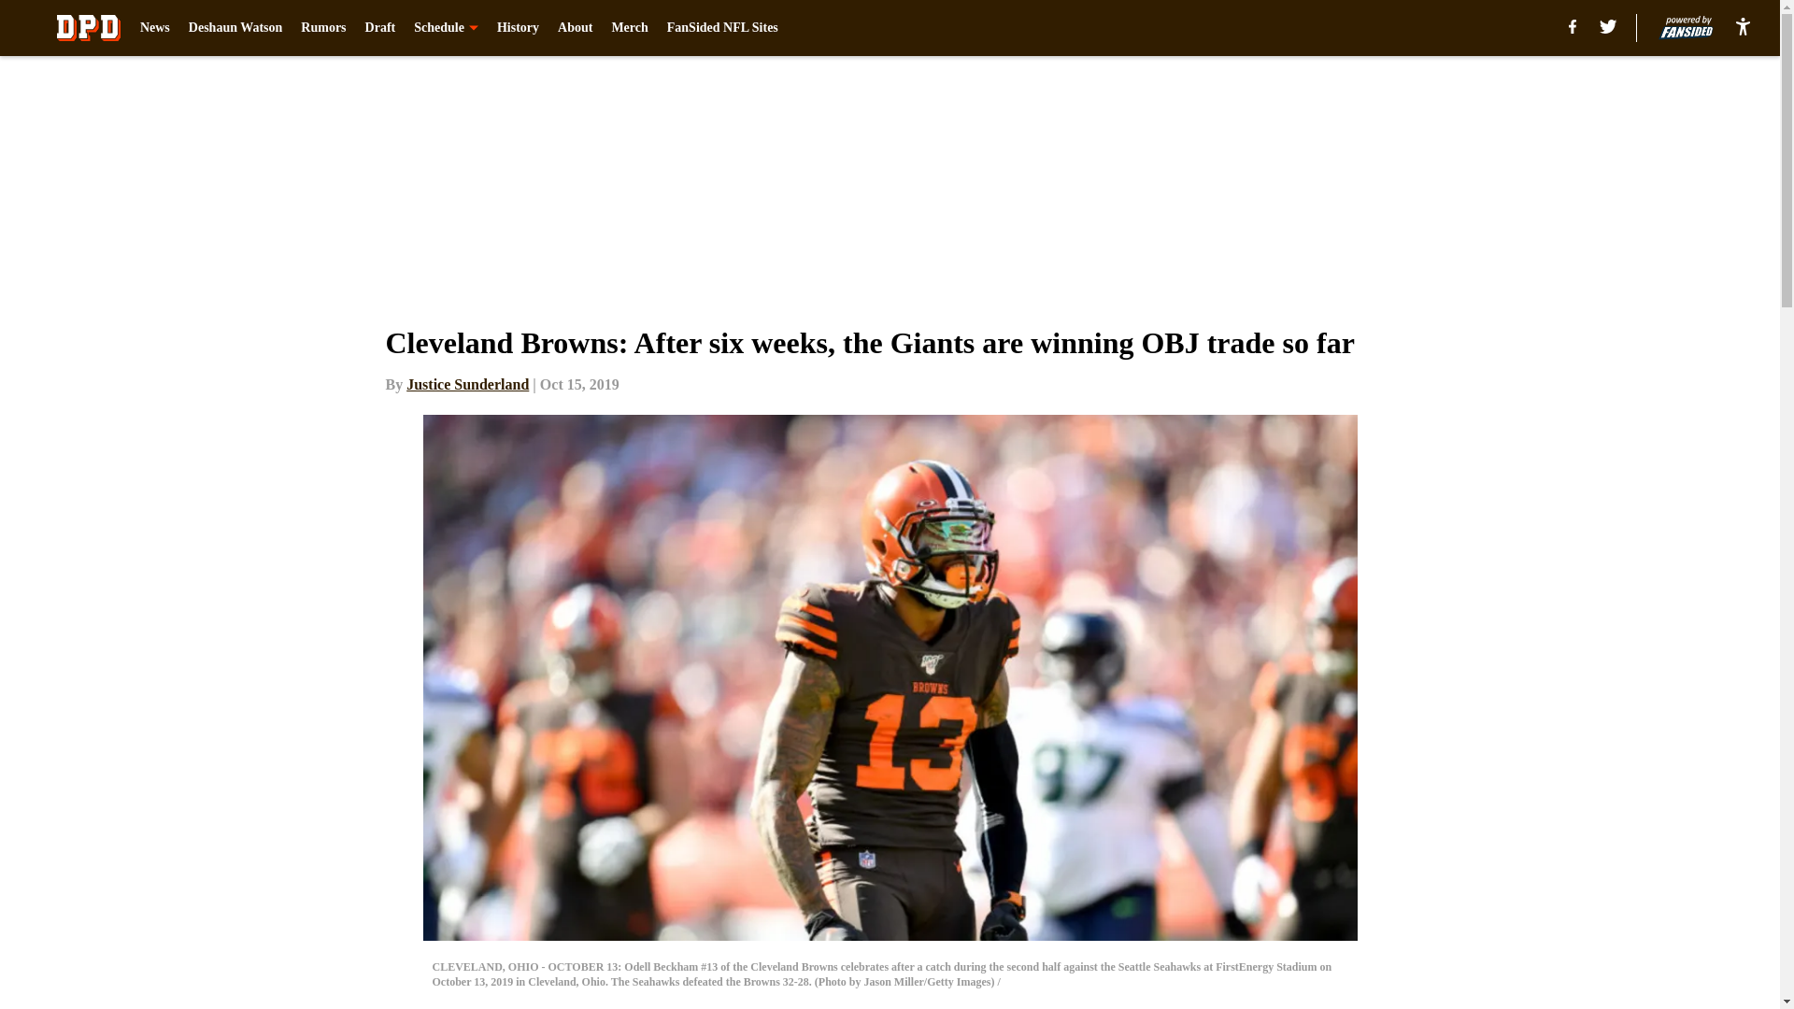  Describe the element at coordinates (575, 28) in the screenshot. I see `About` at that location.